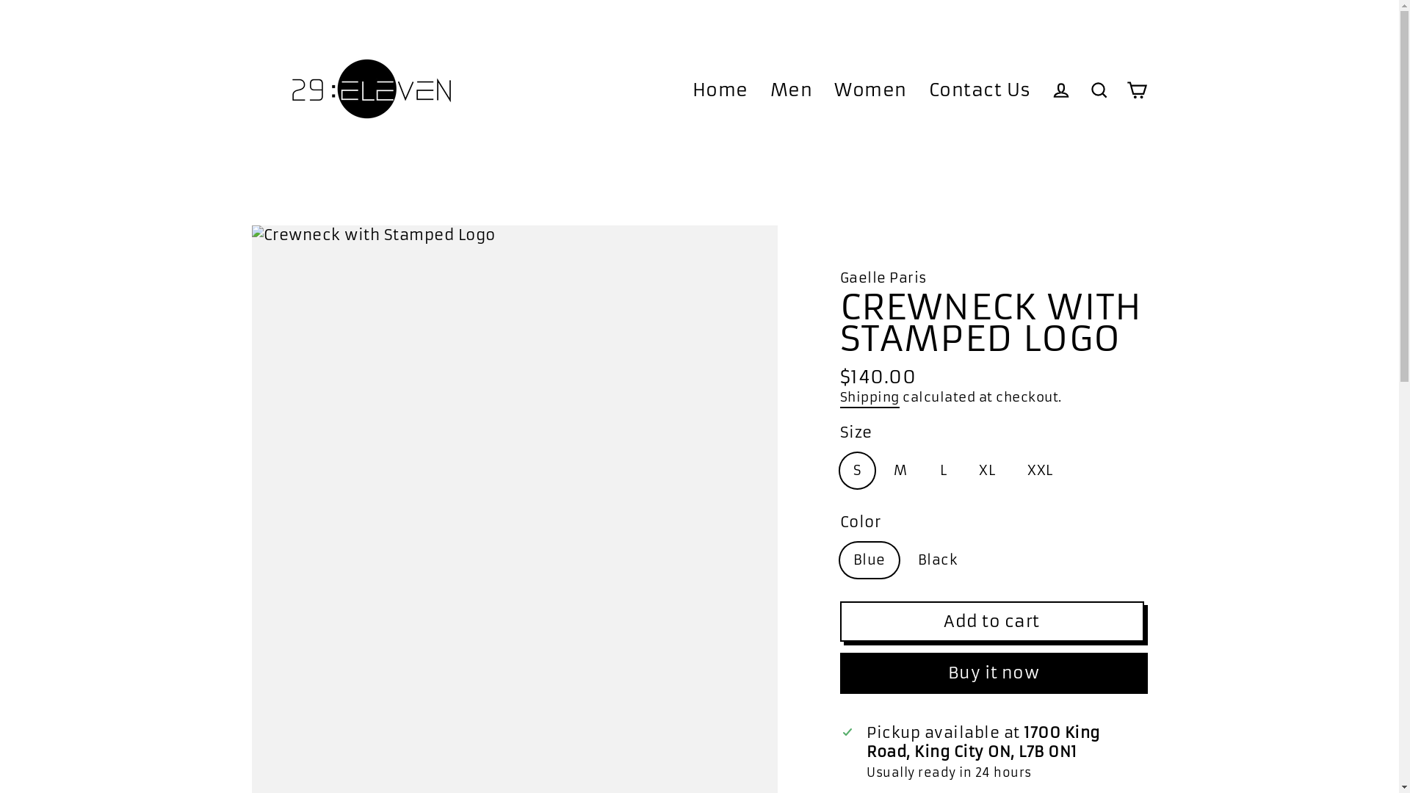  Describe the element at coordinates (869, 399) in the screenshot. I see `Shipping` at that location.